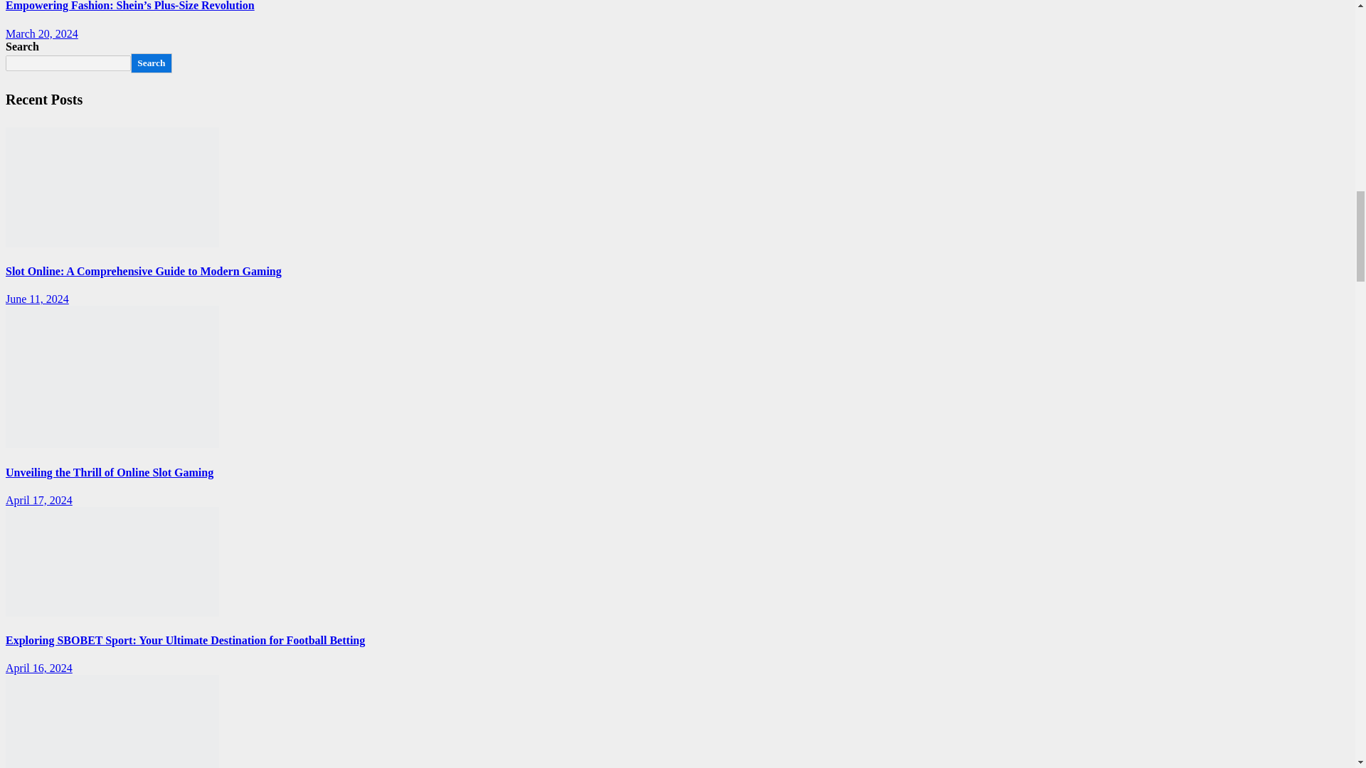  What do you see at coordinates (112, 562) in the screenshot?
I see `SBOBET Sport` at bounding box center [112, 562].